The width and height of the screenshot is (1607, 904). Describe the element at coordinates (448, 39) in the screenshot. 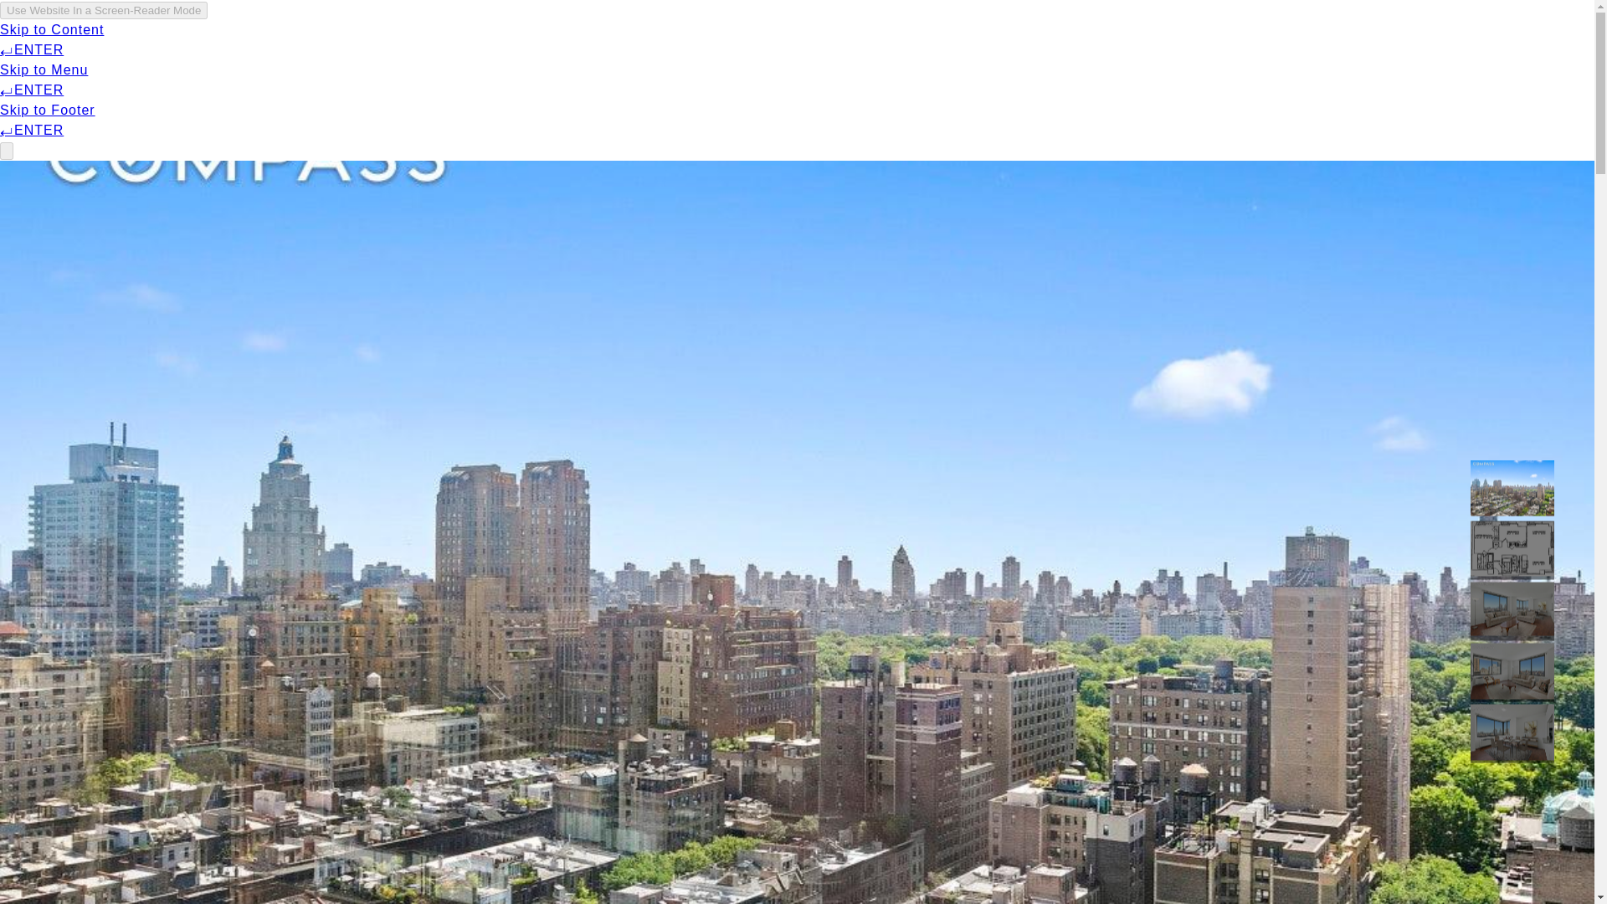

I see `Our Properties` at that location.